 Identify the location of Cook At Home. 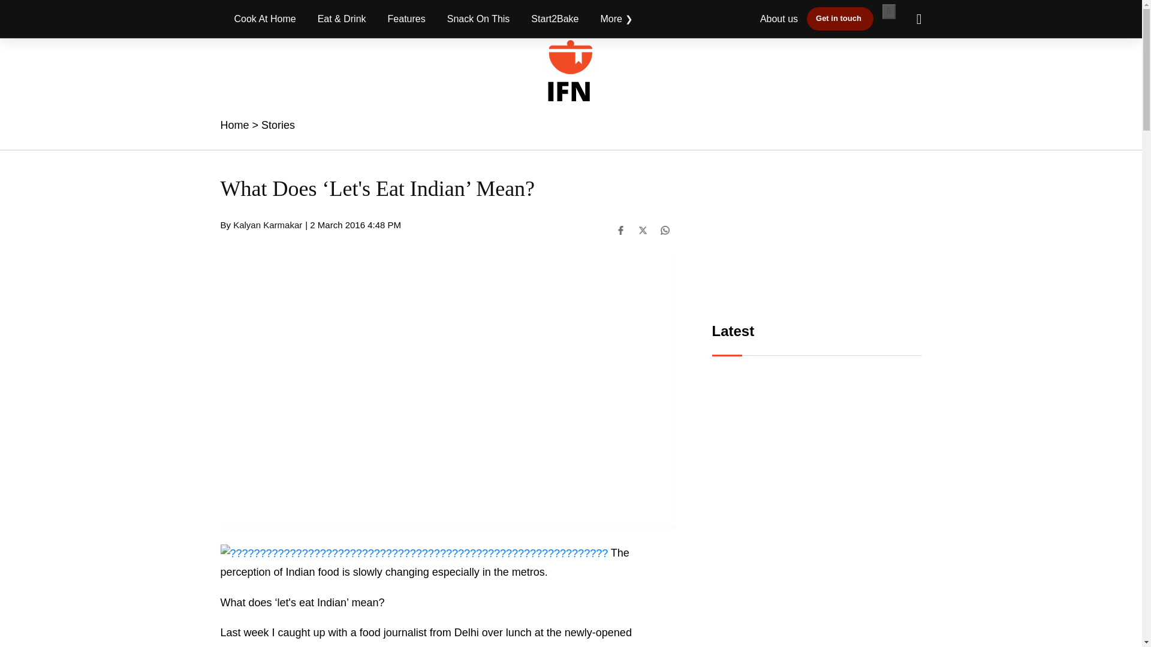
(265, 19).